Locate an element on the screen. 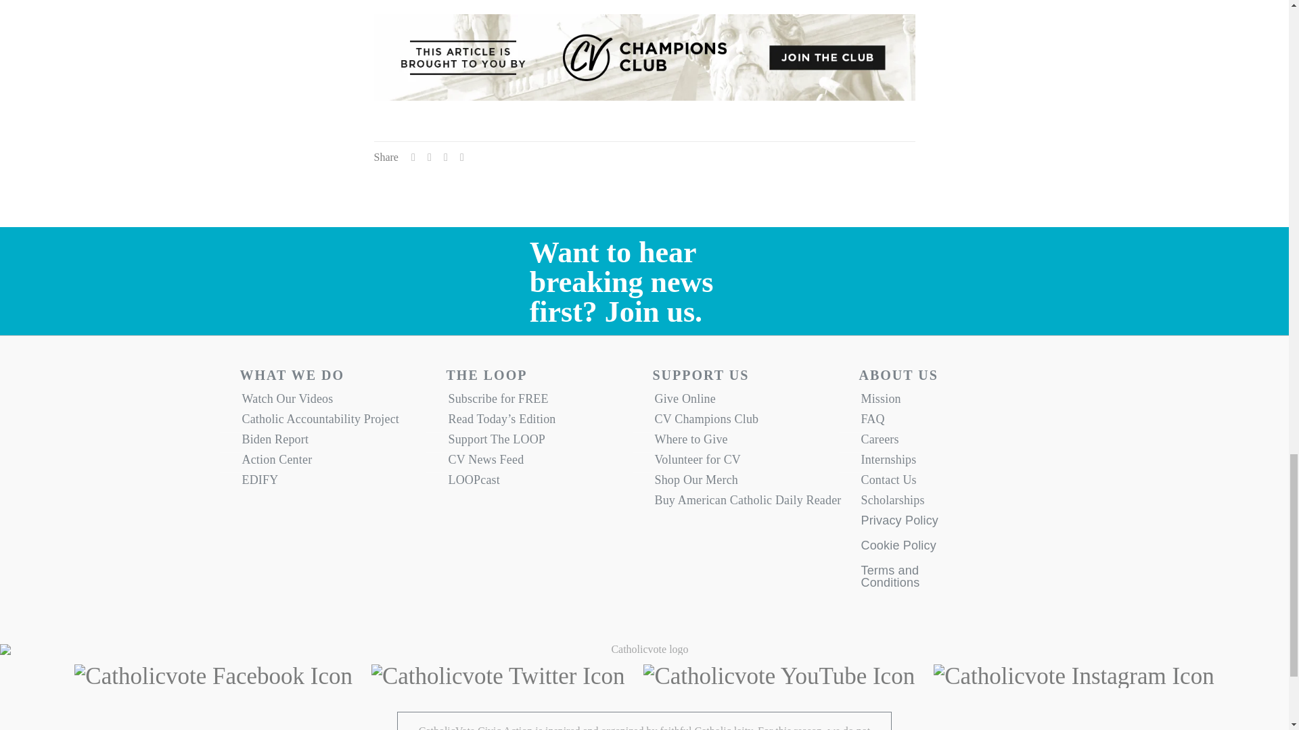 This screenshot has height=730, width=1299. Facebook is located at coordinates (212, 676).